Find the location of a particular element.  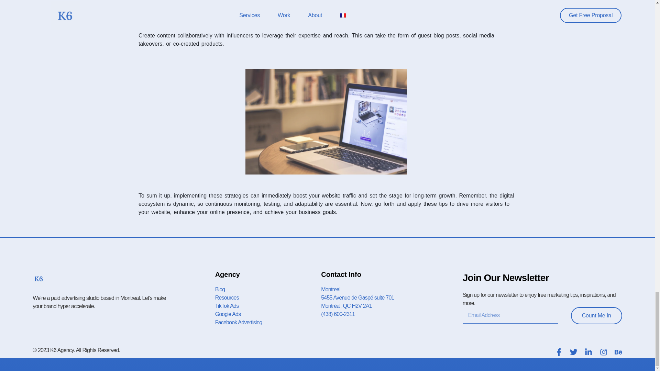

Google Ads is located at coordinates (268, 314).